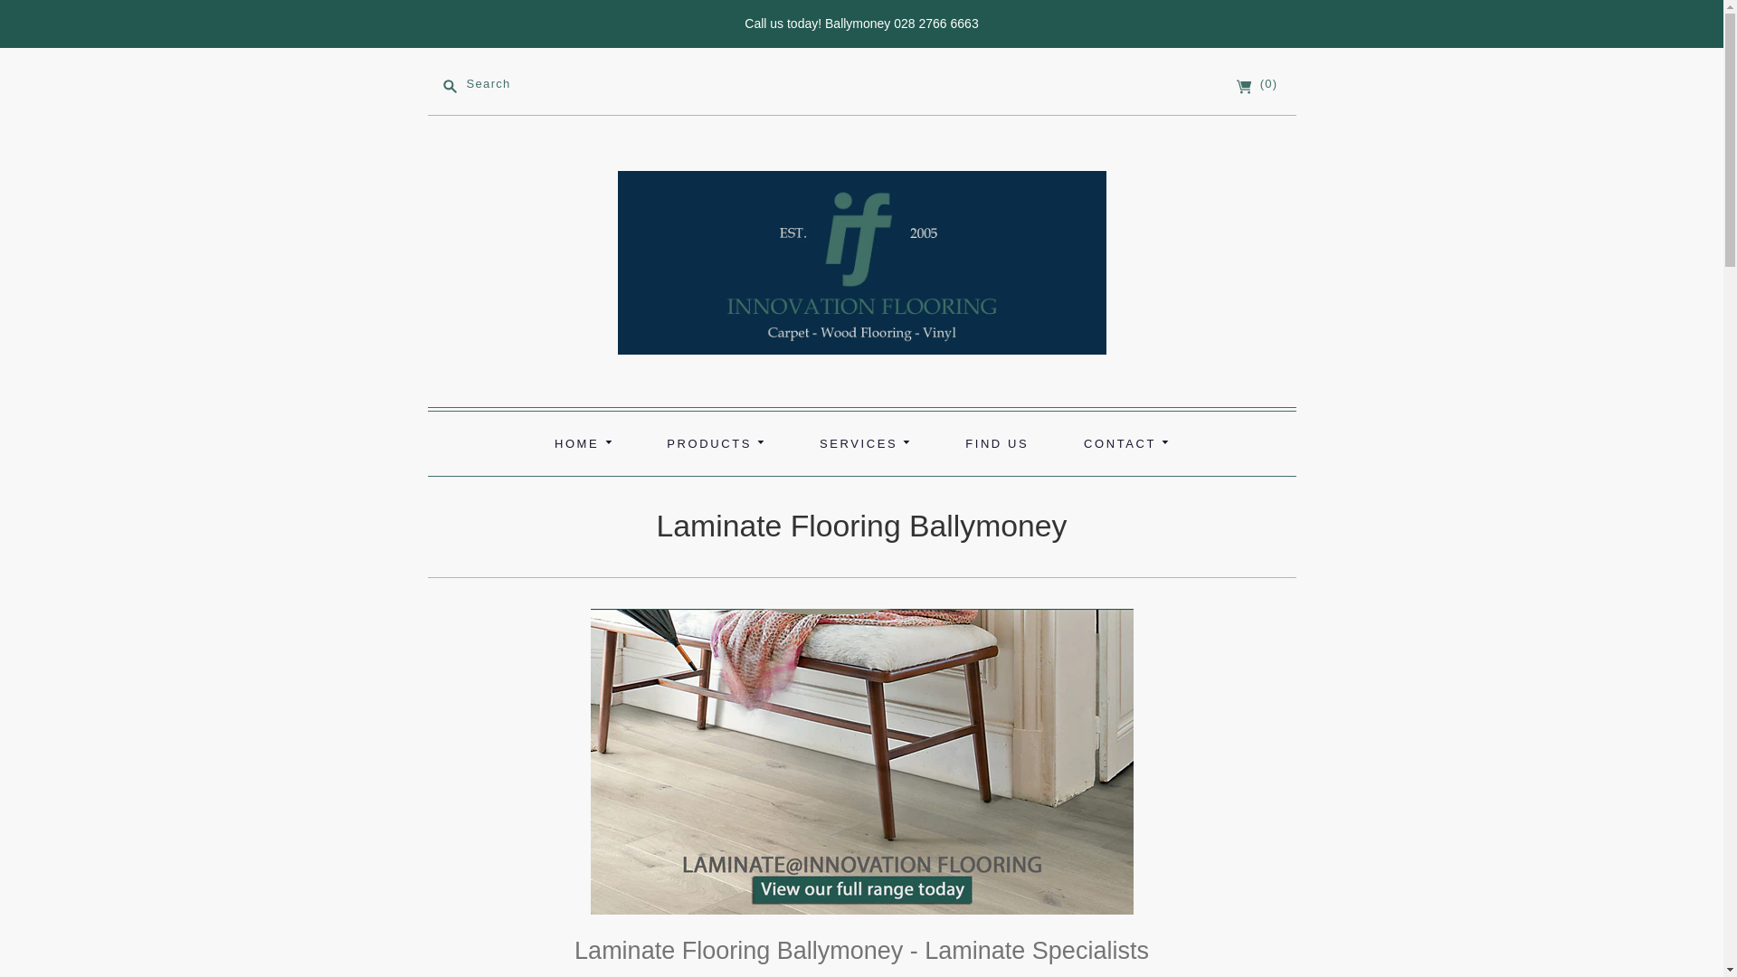 The width and height of the screenshot is (1737, 977). I want to click on FIND US, so click(997, 442).